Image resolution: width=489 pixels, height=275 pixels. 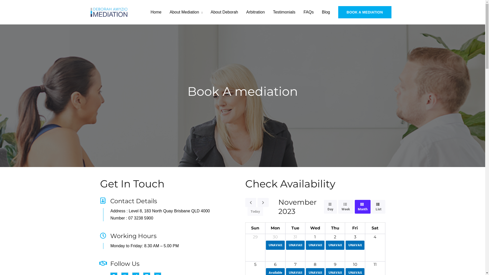 What do you see at coordinates (335, 237) in the screenshot?
I see `2` at bounding box center [335, 237].